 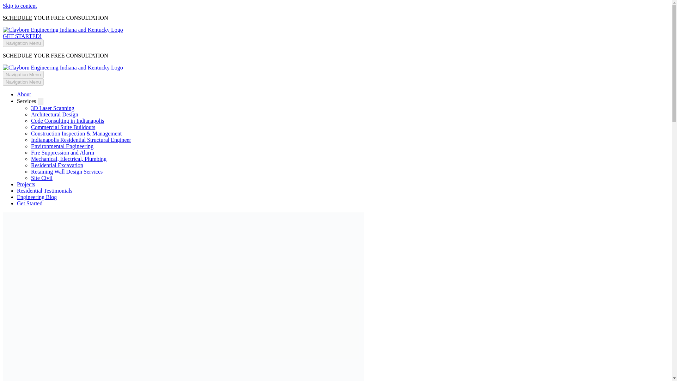 I want to click on GET STARTED!, so click(x=22, y=36).